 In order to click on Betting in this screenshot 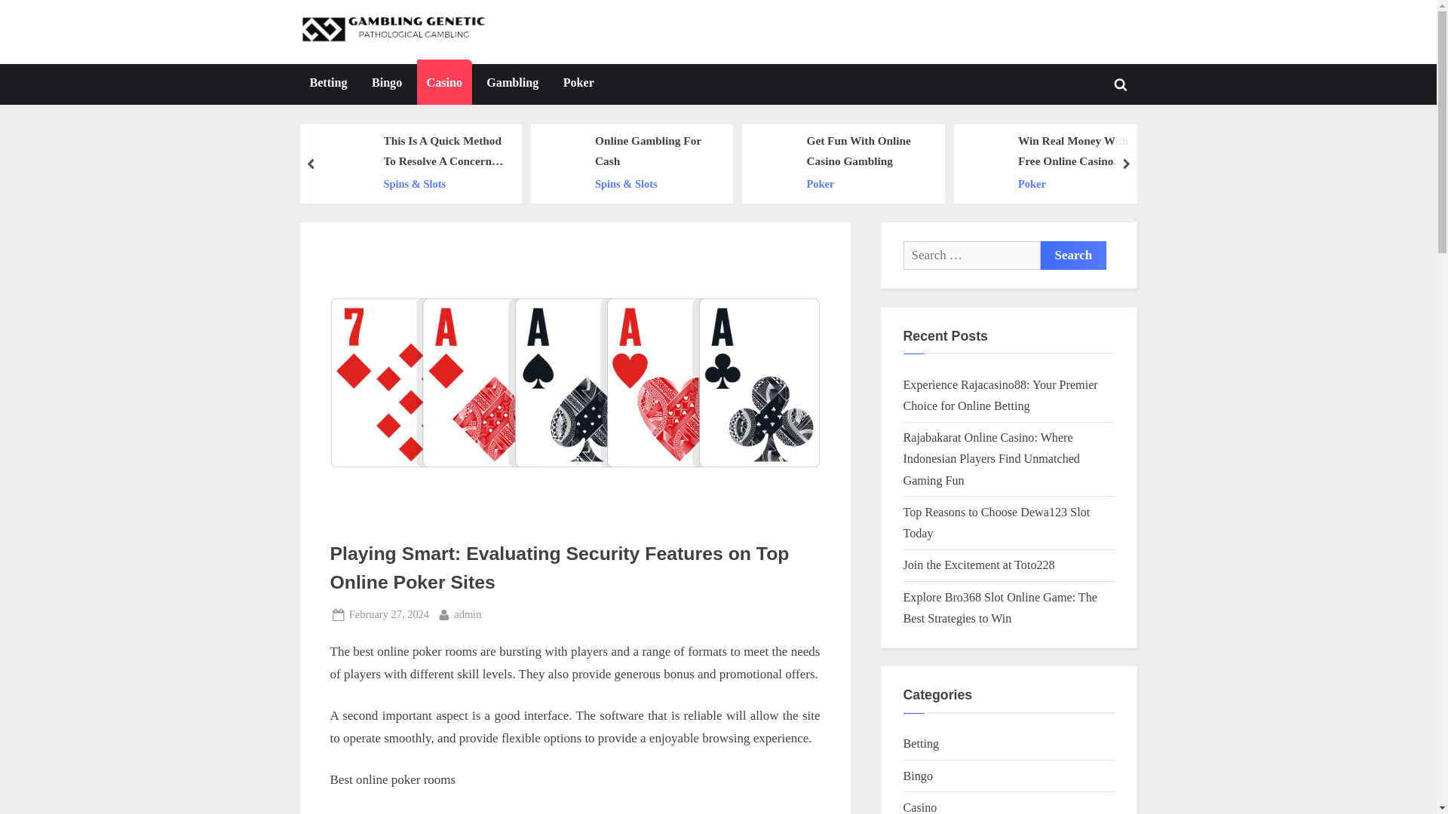, I will do `click(329, 84)`.